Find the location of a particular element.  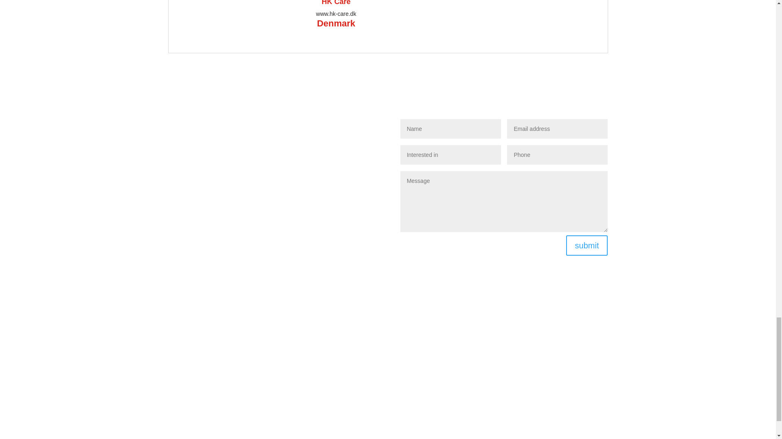

Follow on Facebook is located at coordinates (483, 352).